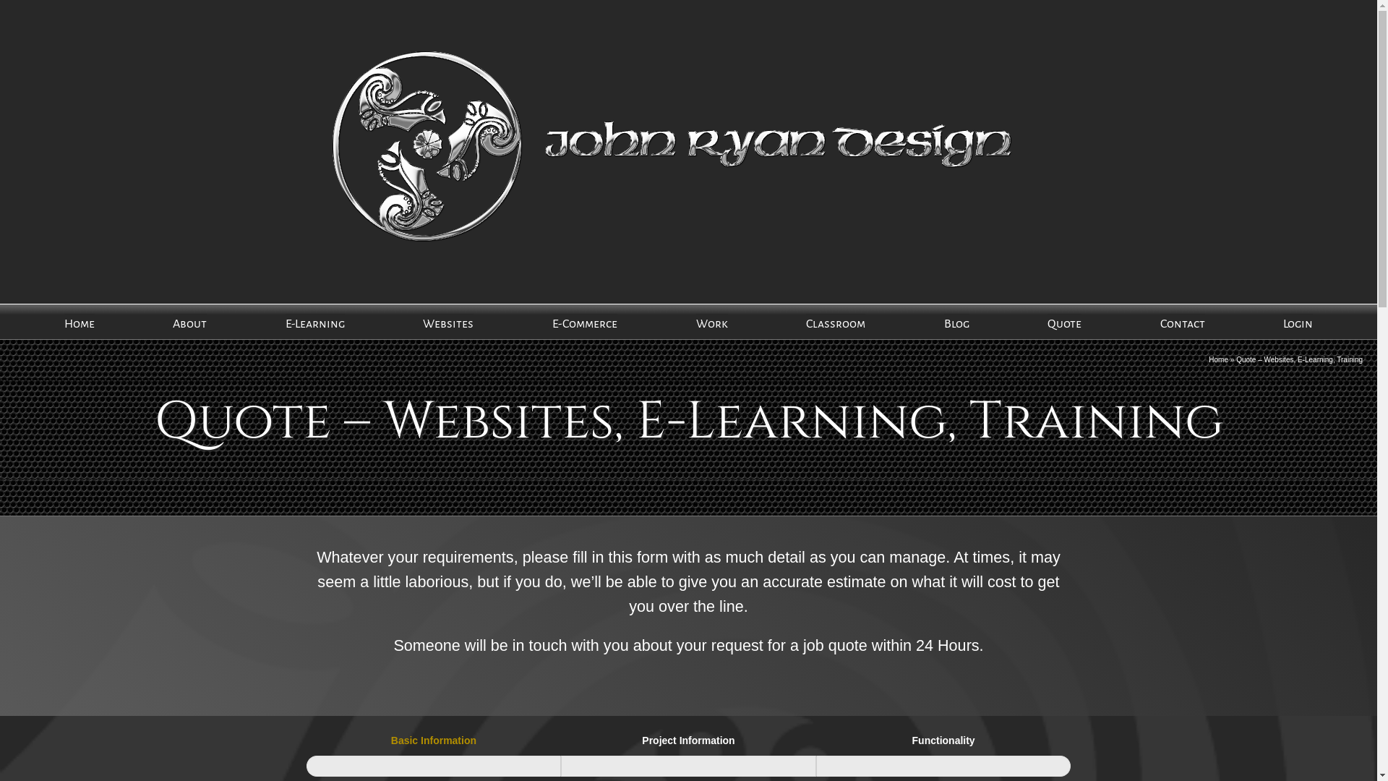 The height and width of the screenshot is (781, 1388). Describe the element at coordinates (80, 323) in the screenshot. I see `Home` at that location.